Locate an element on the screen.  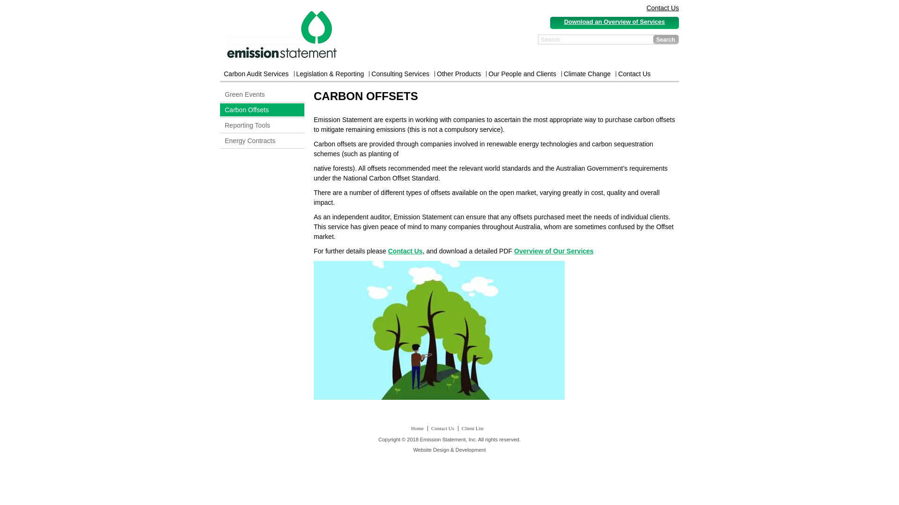
Overview of Our Services is located at coordinates (554, 251).